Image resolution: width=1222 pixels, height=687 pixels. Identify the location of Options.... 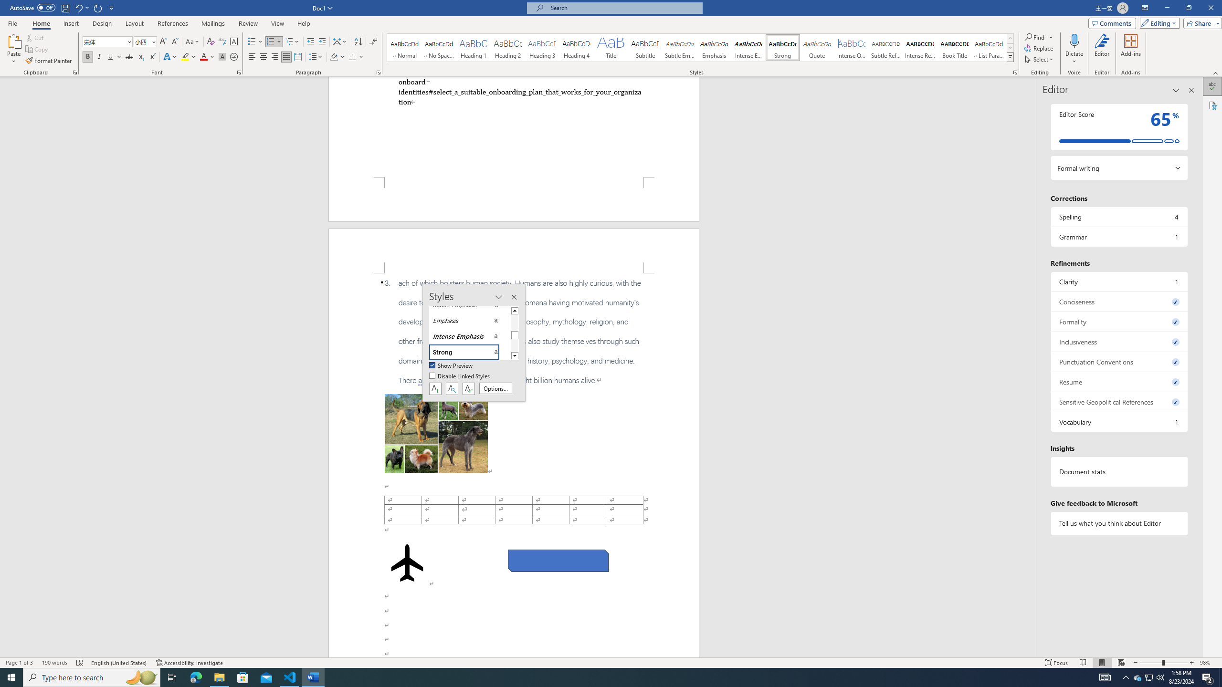
(495, 388).